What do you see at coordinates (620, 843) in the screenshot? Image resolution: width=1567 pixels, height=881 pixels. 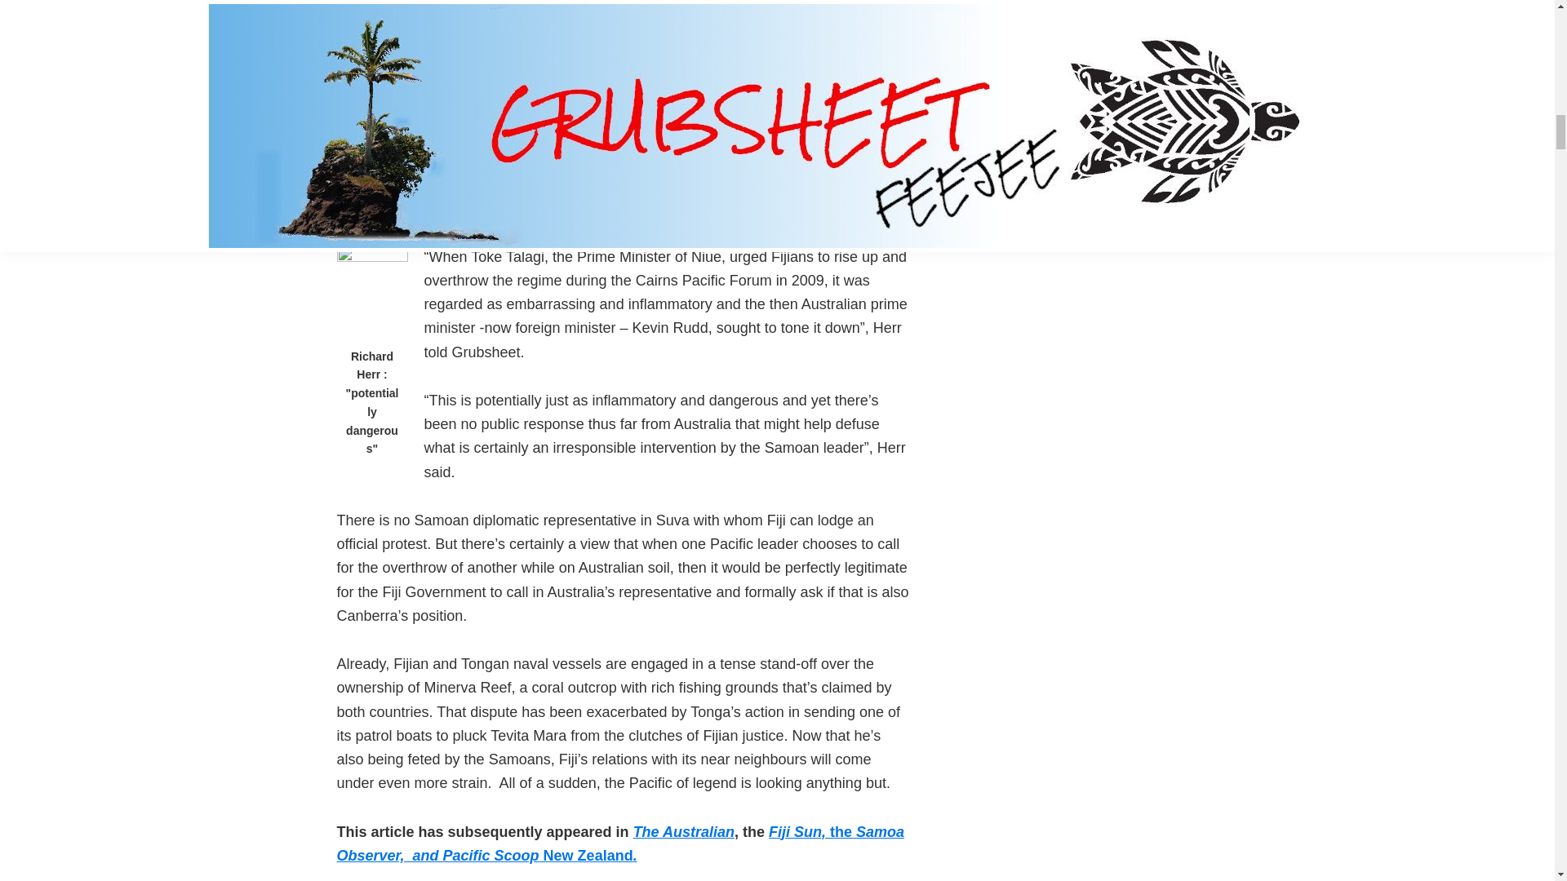 I see `Samoa Observer,  and Pacific Scoop New Zealand.` at bounding box center [620, 843].